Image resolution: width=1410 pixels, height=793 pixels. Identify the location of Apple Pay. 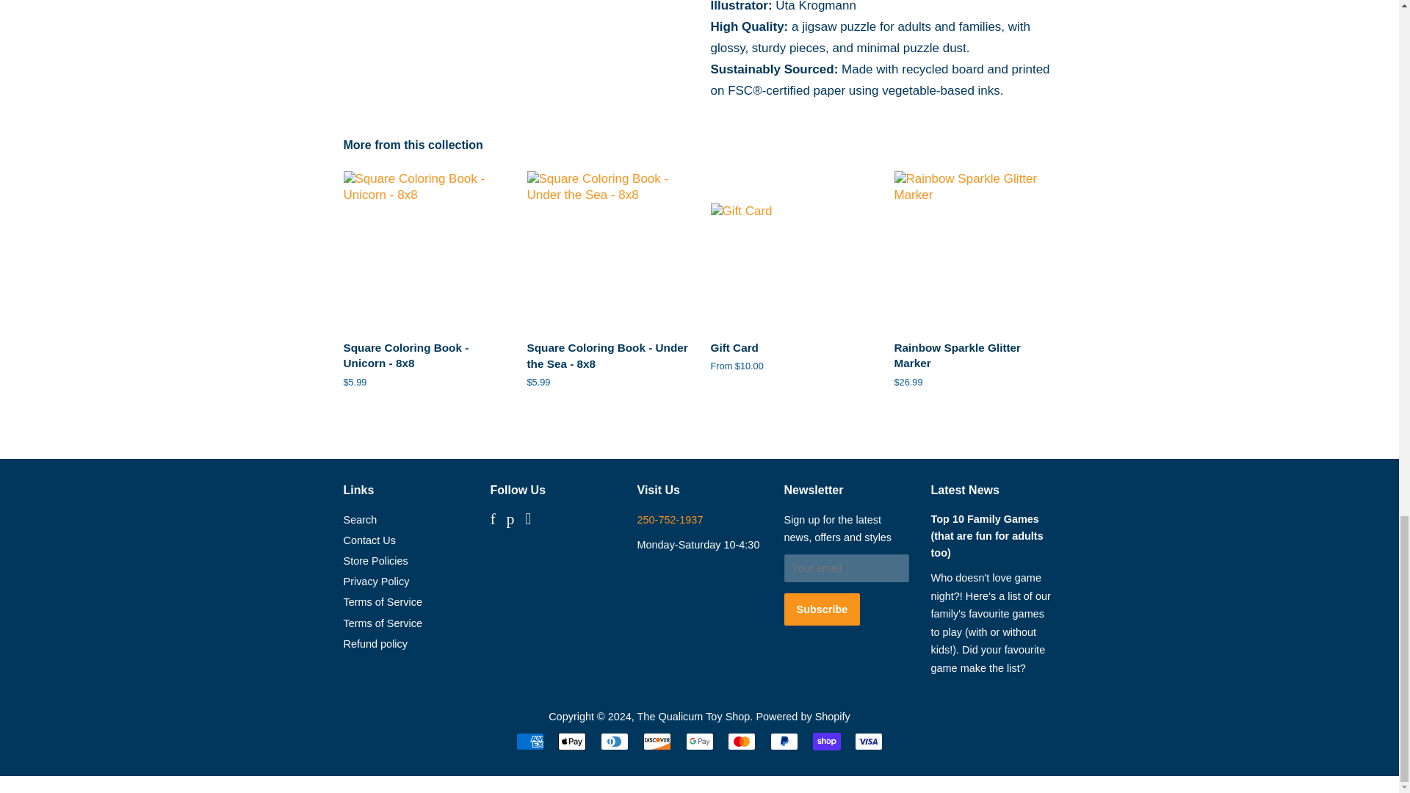
(572, 741).